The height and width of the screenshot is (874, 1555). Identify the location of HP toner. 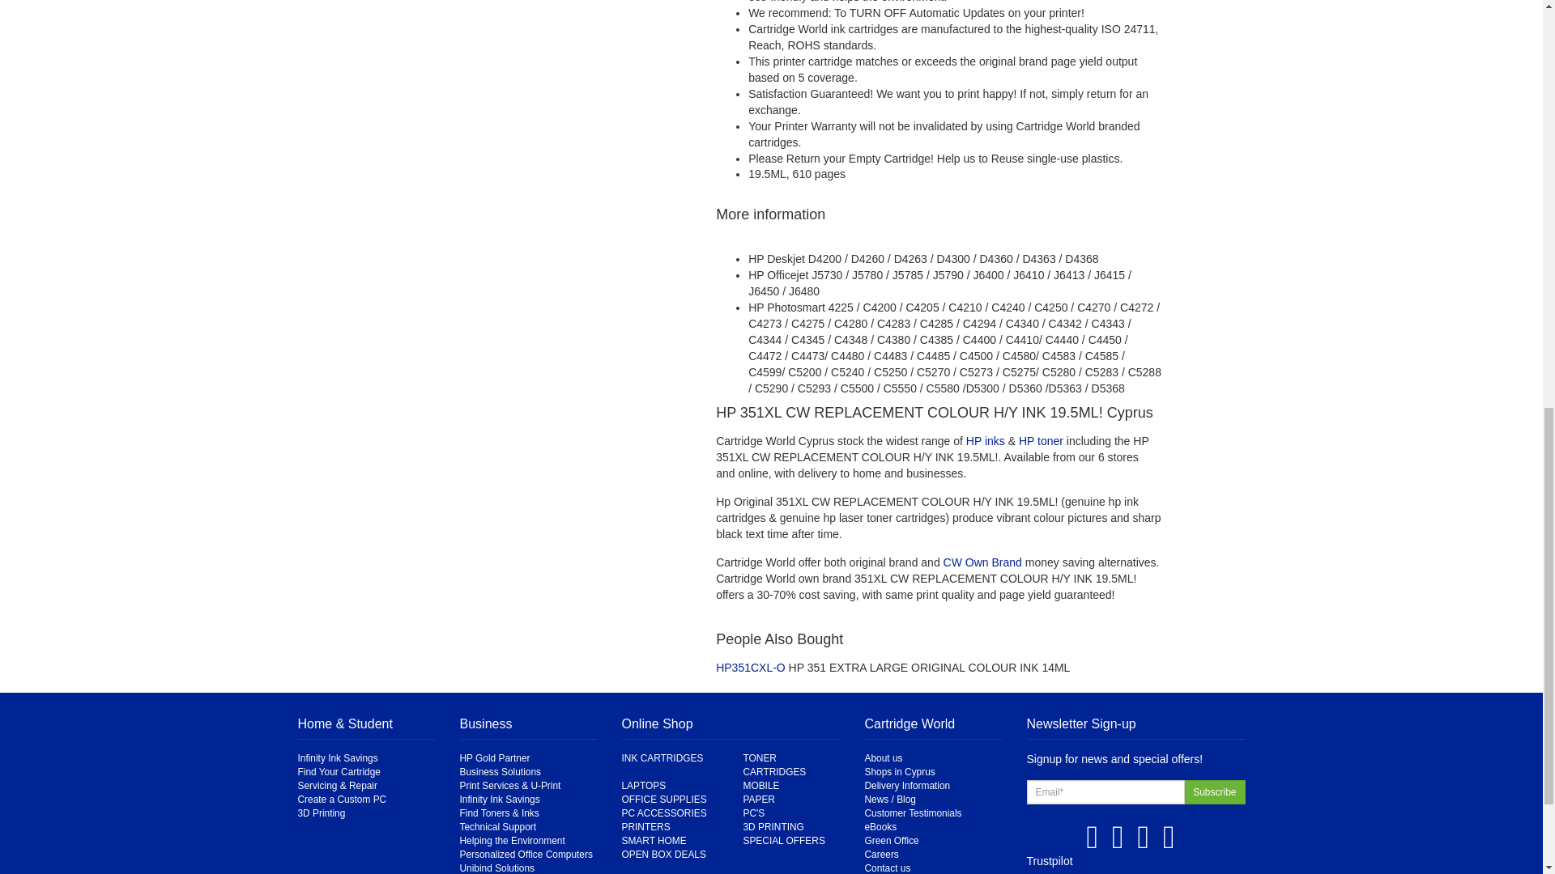
(1041, 440).